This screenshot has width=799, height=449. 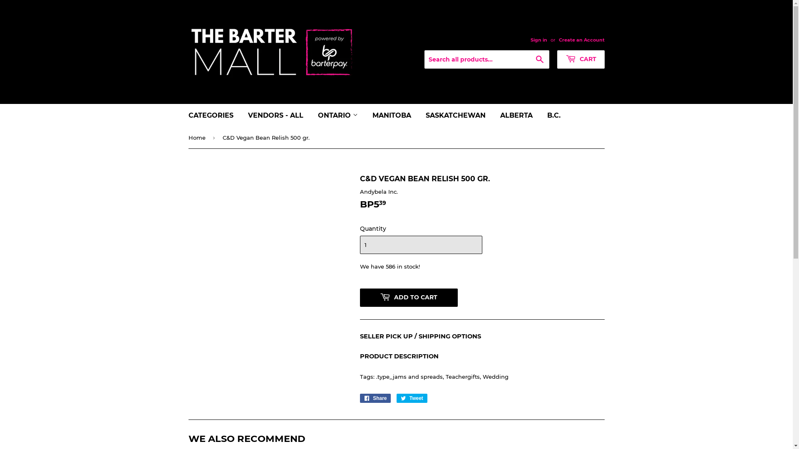 I want to click on Tweet
Tweet on Twitter, so click(x=412, y=398).